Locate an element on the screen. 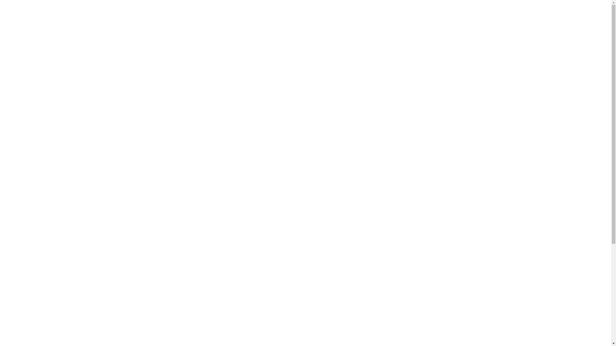 This screenshot has height=346, width=616. nl is located at coordinates (560, 6).